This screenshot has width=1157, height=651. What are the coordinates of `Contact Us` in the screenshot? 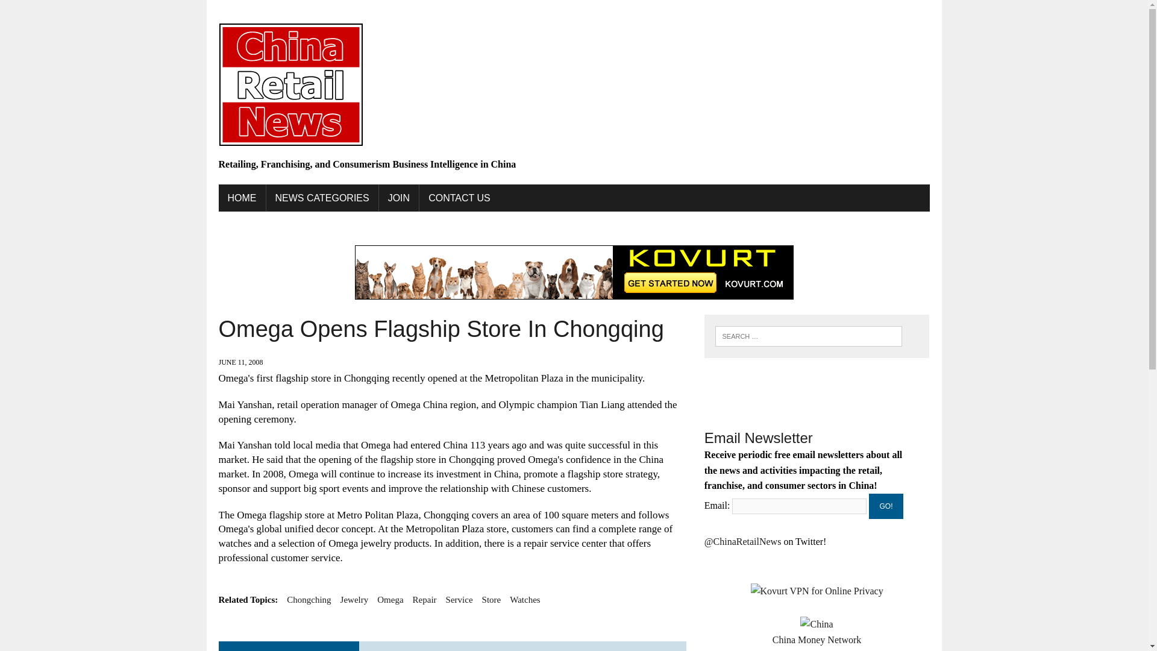 It's located at (459, 198).